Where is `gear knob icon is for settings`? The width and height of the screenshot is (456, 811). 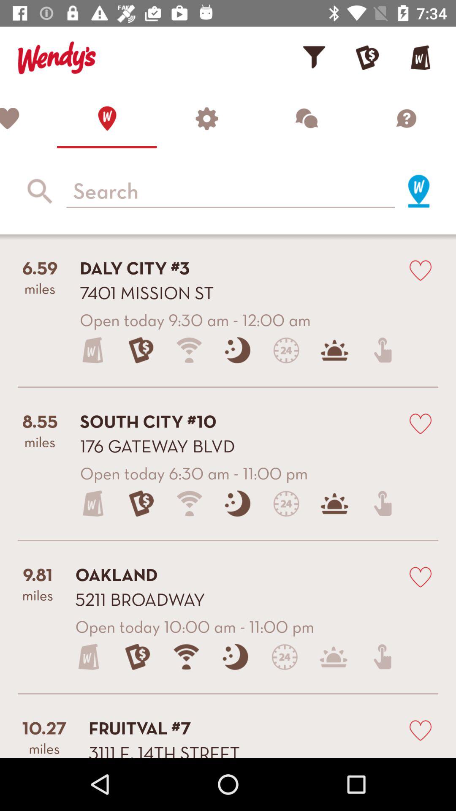
gear knob icon is for settings is located at coordinates (206, 118).